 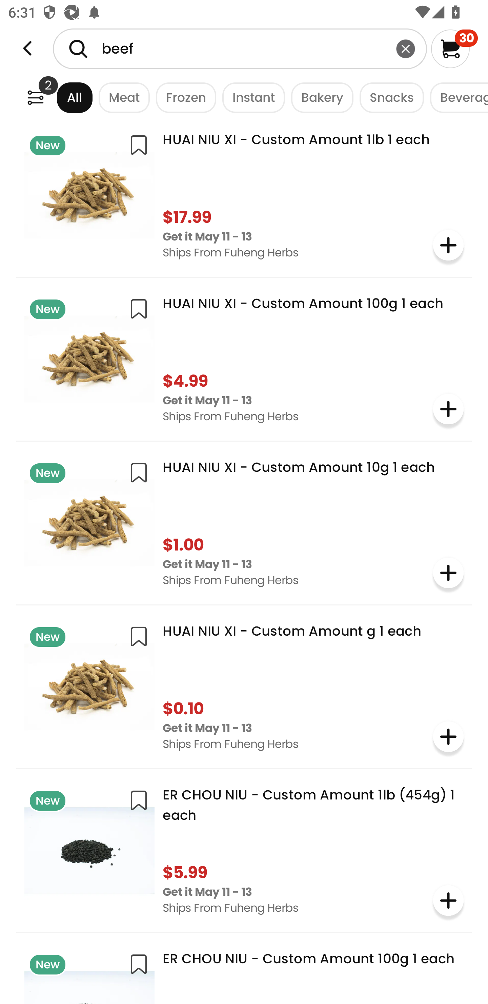 What do you see at coordinates (121, 97) in the screenshot?
I see `Meat` at bounding box center [121, 97].